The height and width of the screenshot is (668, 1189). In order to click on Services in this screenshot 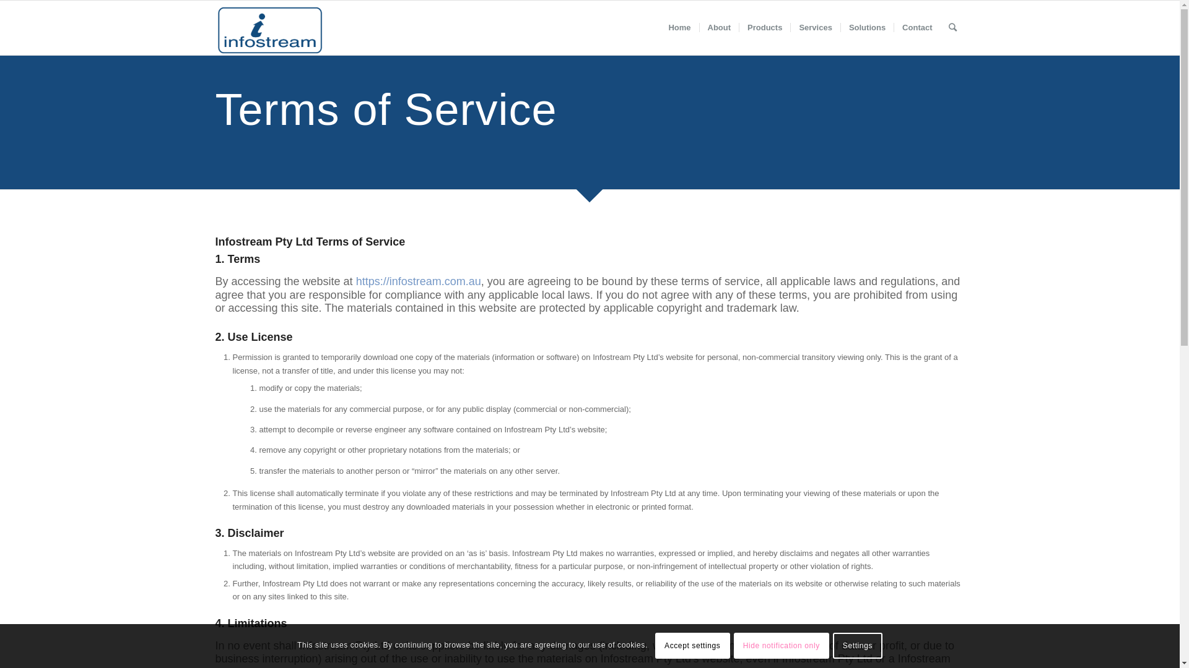, I will do `click(815, 28)`.